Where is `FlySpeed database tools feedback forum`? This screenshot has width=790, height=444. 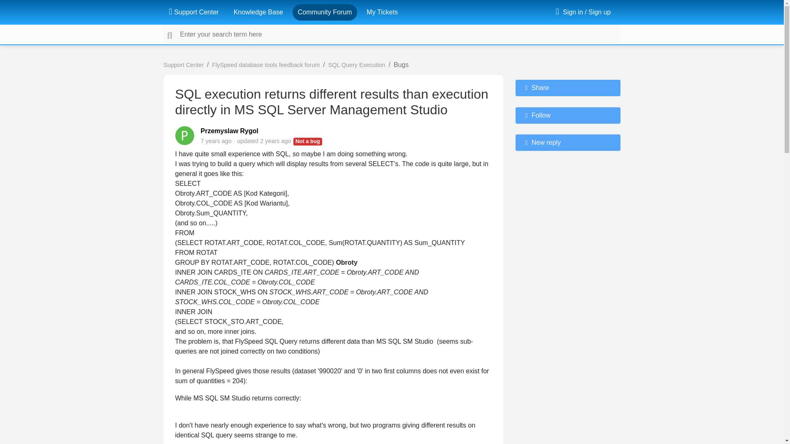 FlySpeed database tools feedback forum is located at coordinates (266, 65).